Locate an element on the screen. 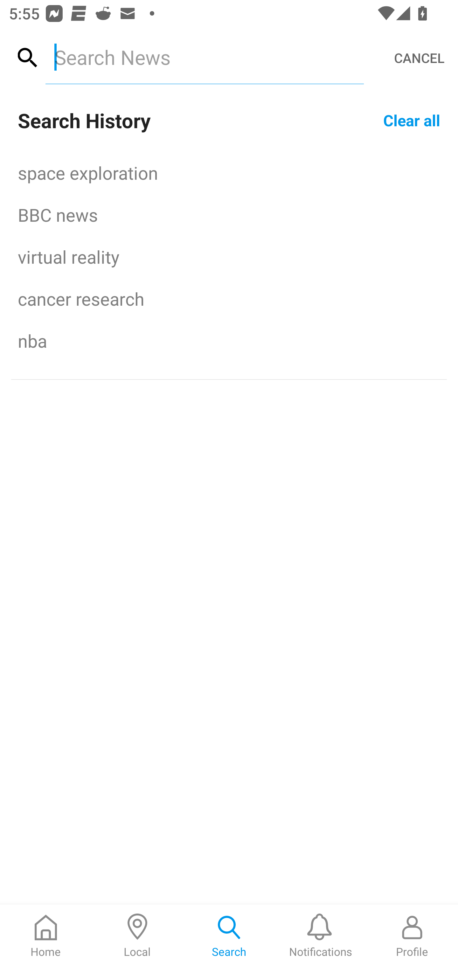  CANCEL is located at coordinates (419, 58).